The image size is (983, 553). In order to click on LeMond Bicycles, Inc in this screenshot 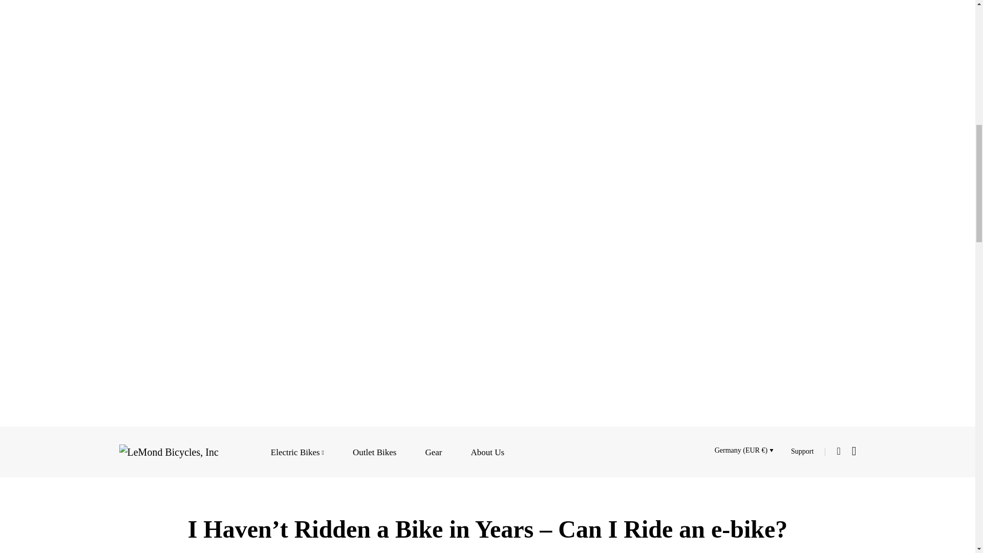, I will do `click(168, 451)`.